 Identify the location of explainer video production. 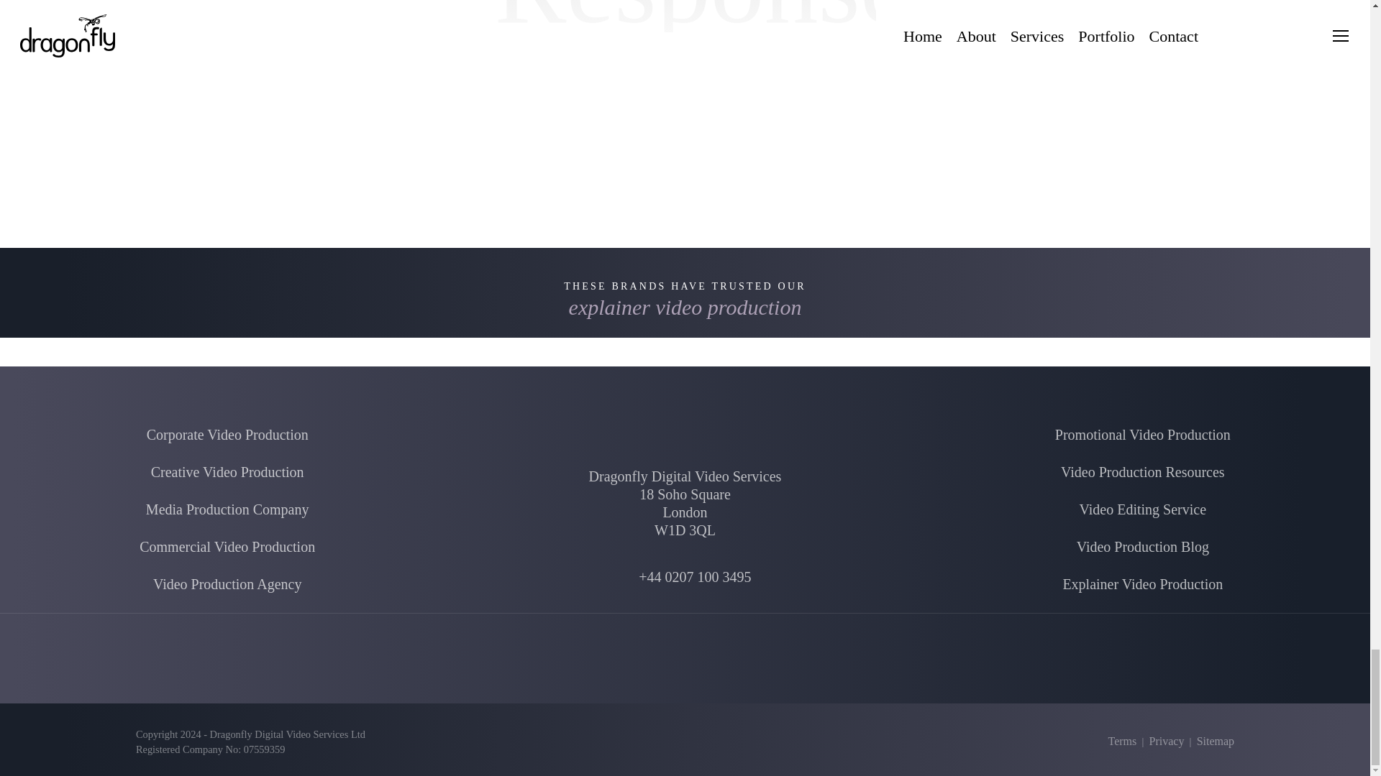
(685, 308).